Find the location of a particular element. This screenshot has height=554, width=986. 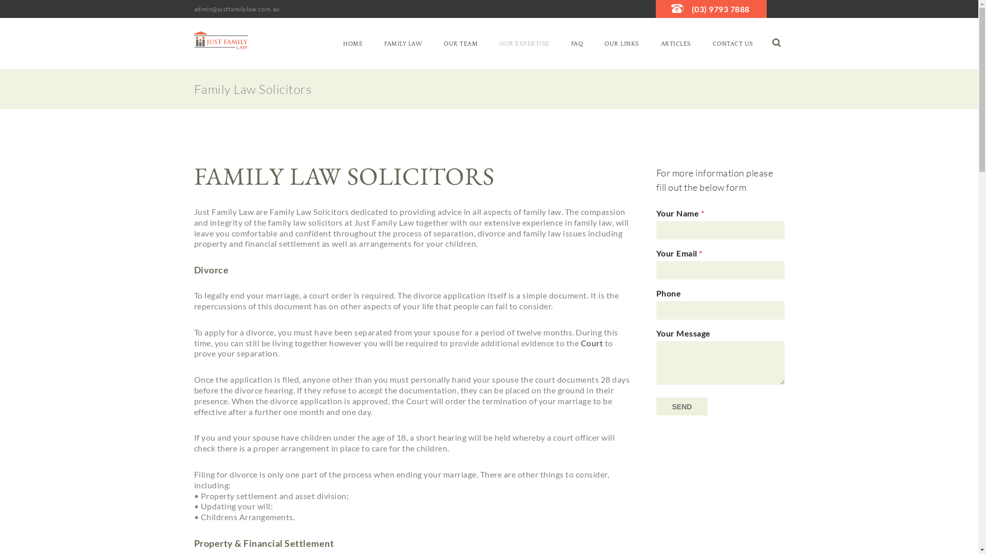

OUR EXPERTISE is located at coordinates (524, 44).